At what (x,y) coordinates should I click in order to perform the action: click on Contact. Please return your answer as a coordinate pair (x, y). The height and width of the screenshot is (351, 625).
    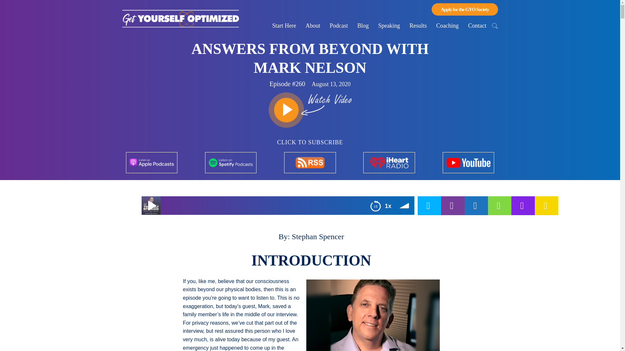
    Looking at the image, I should click on (477, 26).